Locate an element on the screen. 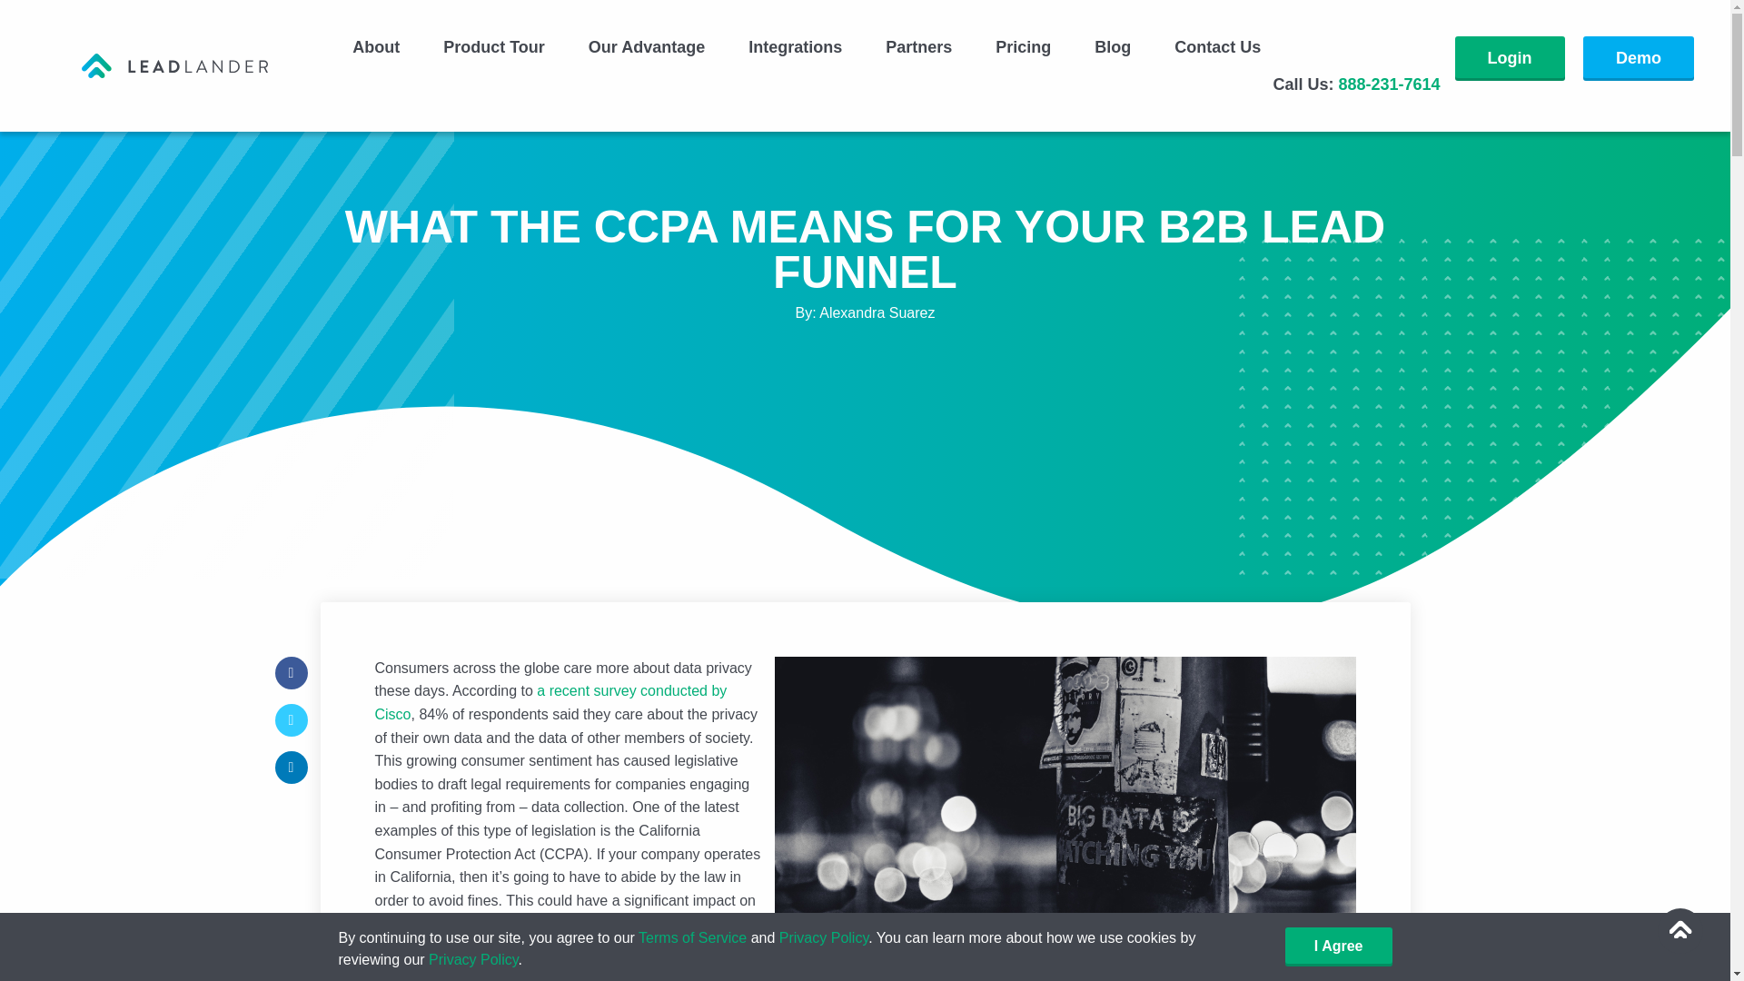 Image resolution: width=1744 pixels, height=981 pixels. Partners is located at coordinates (917, 47).